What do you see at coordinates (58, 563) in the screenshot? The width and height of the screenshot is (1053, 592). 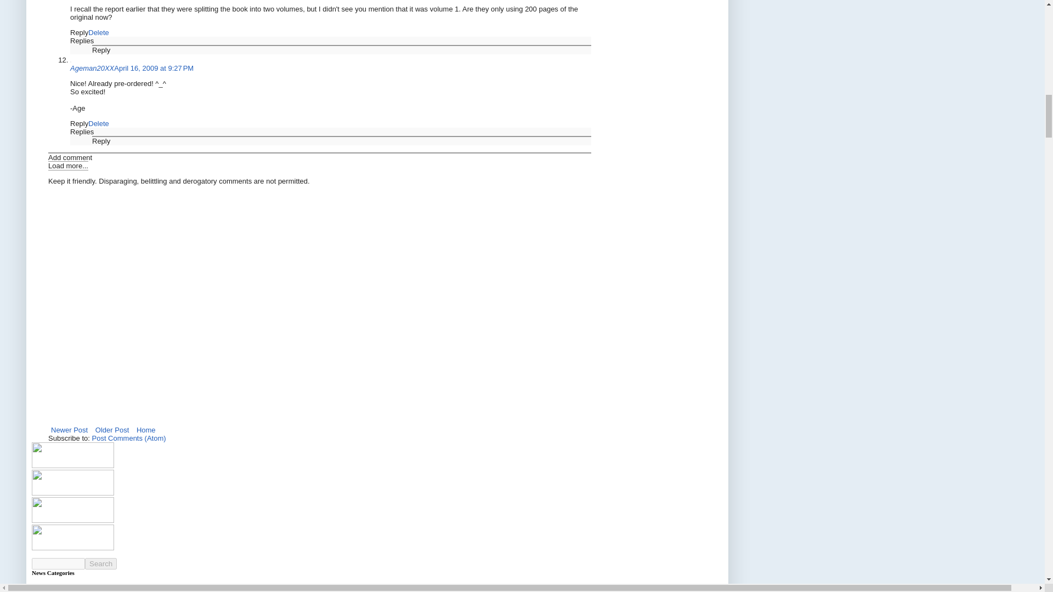 I see `search` at bounding box center [58, 563].